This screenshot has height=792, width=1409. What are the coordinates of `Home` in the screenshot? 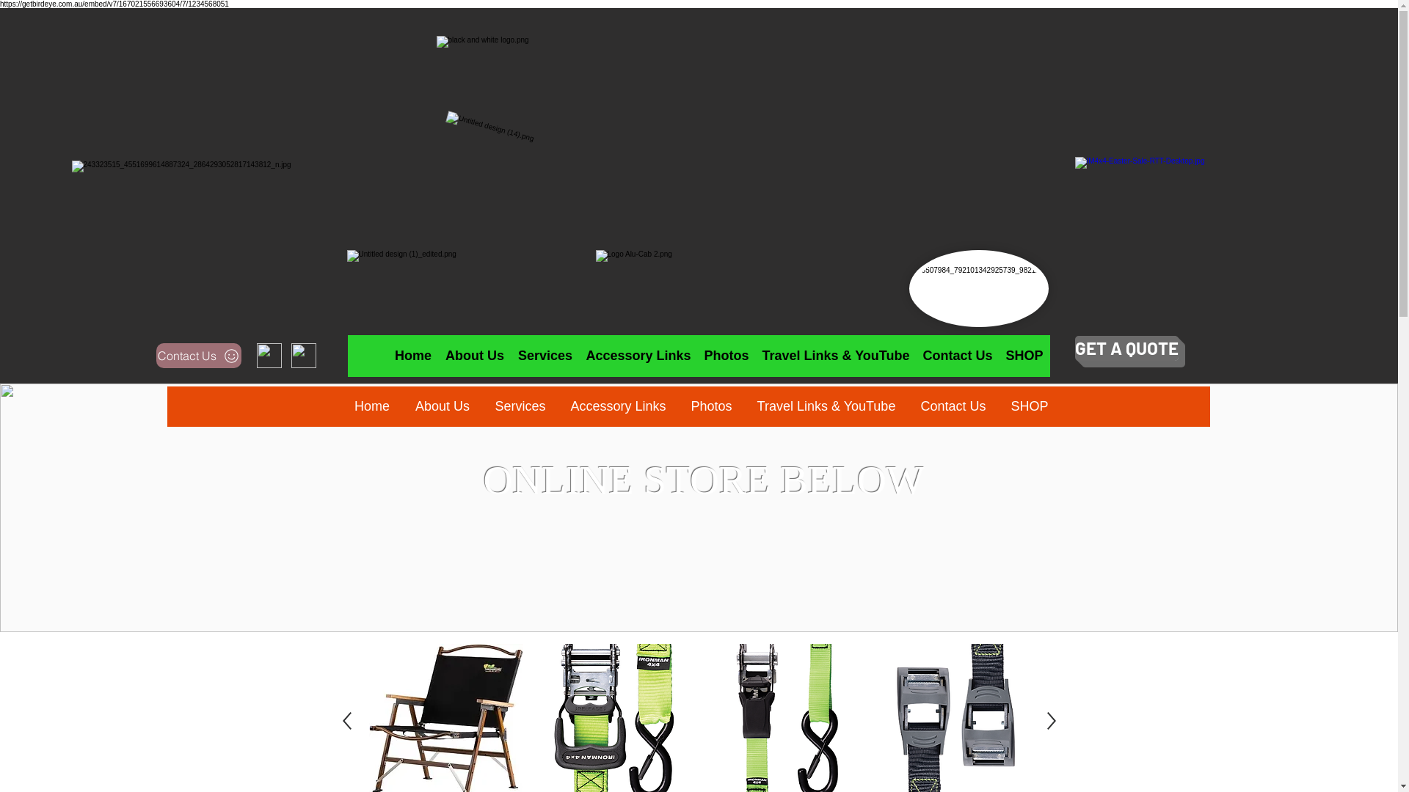 It's located at (373, 406).